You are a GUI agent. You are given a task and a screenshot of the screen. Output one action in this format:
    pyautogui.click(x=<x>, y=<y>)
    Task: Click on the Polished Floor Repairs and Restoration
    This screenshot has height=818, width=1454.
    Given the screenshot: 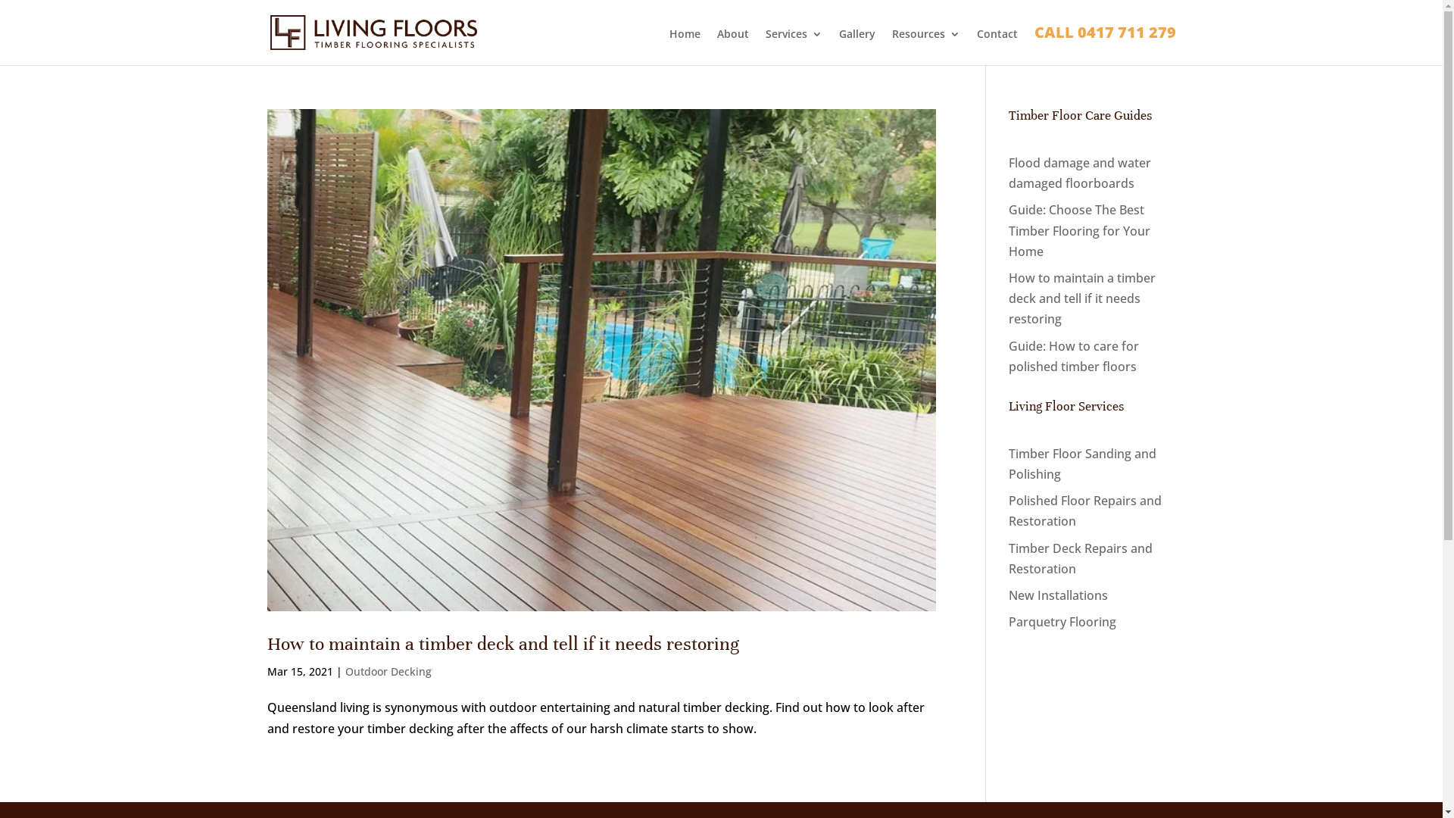 What is the action you would take?
    pyautogui.click(x=1085, y=510)
    